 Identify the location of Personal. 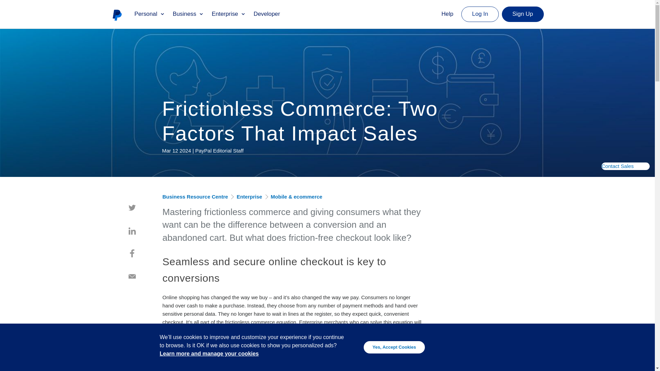
(149, 14).